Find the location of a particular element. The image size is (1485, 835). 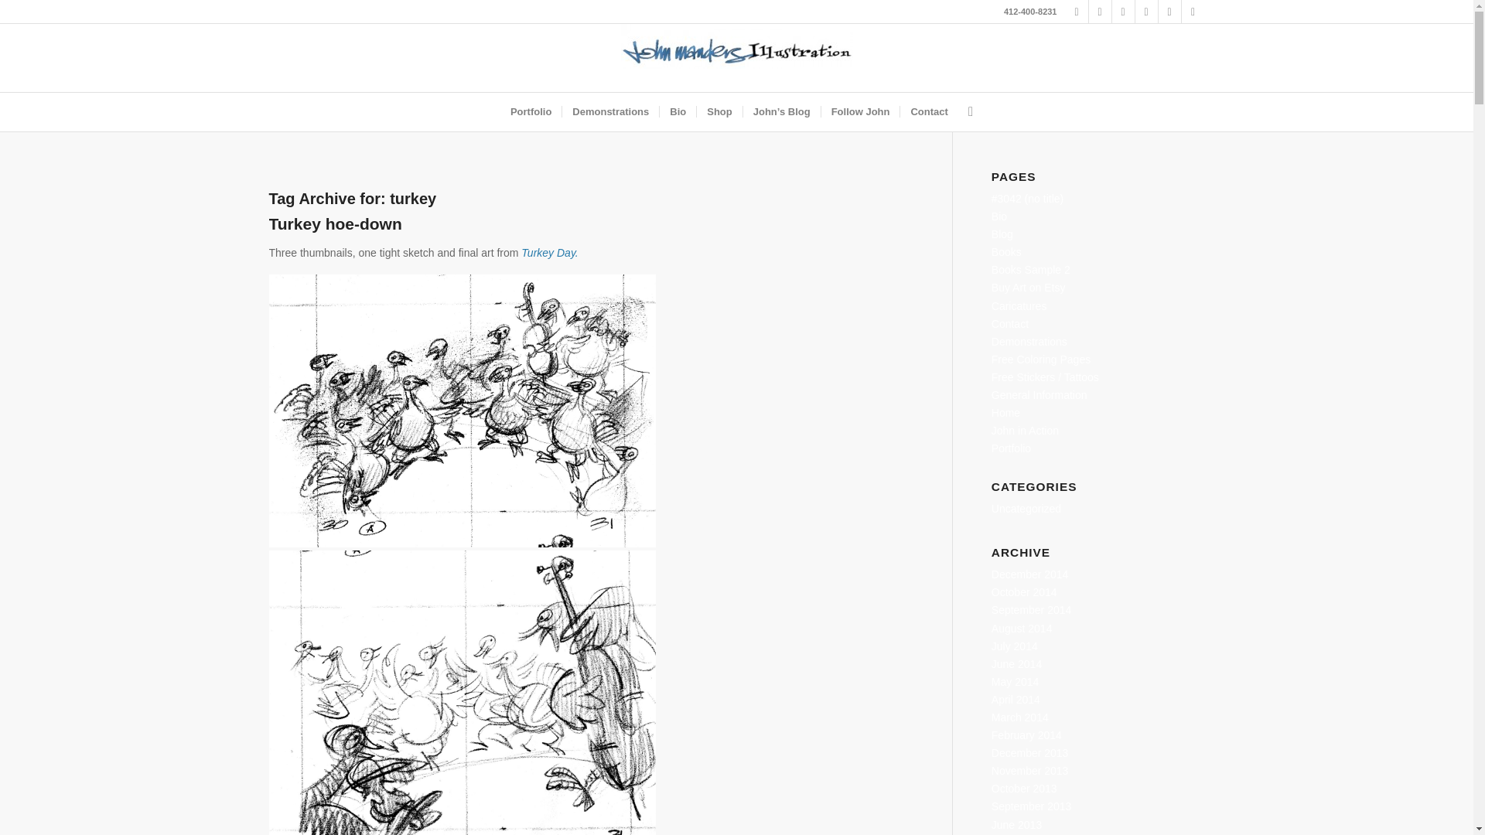

Demonstrations is located at coordinates (609, 111).